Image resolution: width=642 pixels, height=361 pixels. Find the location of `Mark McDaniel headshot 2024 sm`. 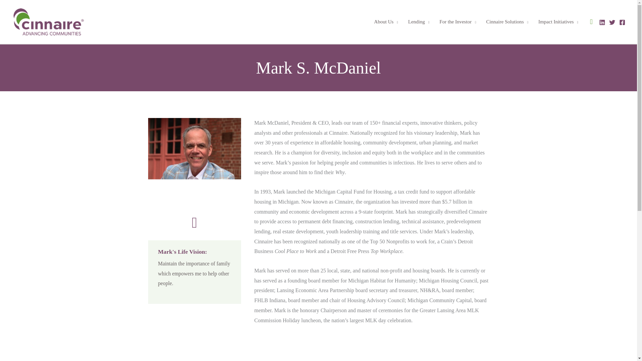

Mark McDaniel headshot 2024 sm is located at coordinates (194, 162).